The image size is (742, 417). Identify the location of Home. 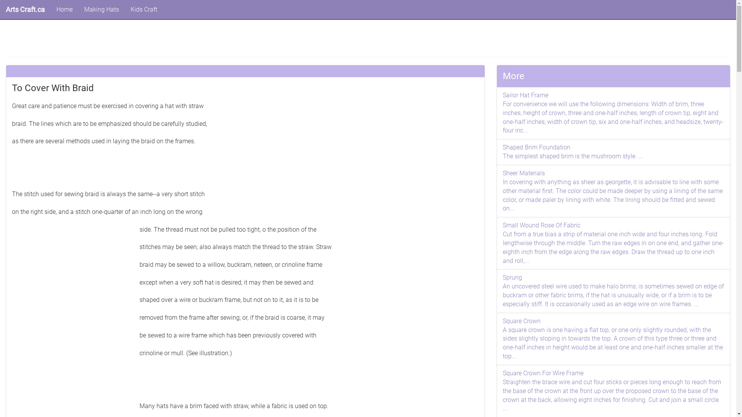
(65, 10).